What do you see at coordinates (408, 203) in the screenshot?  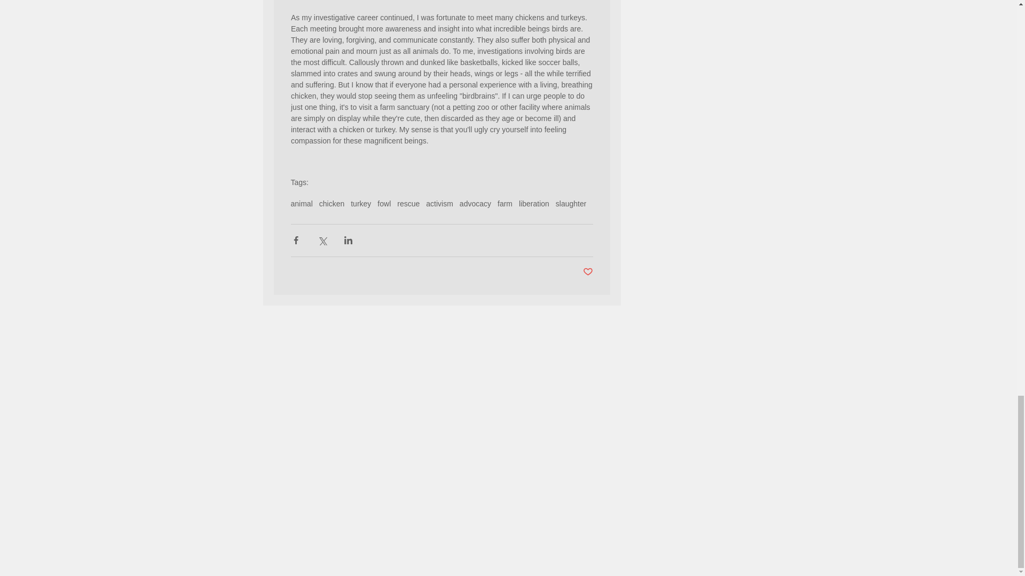 I see `rescue` at bounding box center [408, 203].